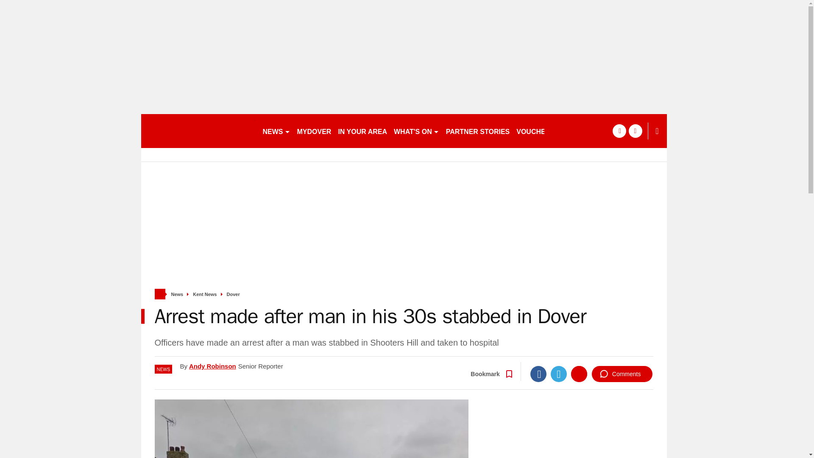 The image size is (814, 458). What do you see at coordinates (416, 131) in the screenshot?
I see `WHAT'S ON` at bounding box center [416, 131].